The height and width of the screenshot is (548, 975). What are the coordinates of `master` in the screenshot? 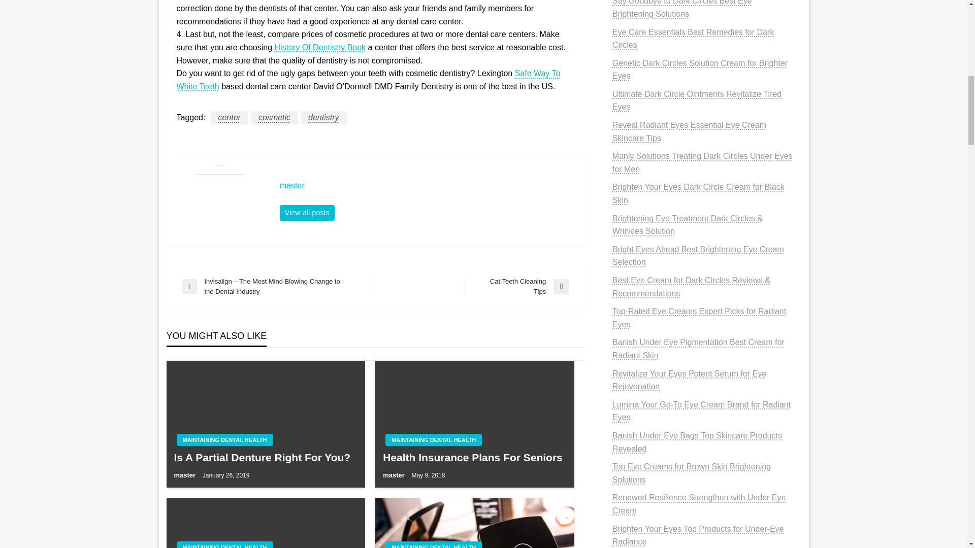 It's located at (427, 186).